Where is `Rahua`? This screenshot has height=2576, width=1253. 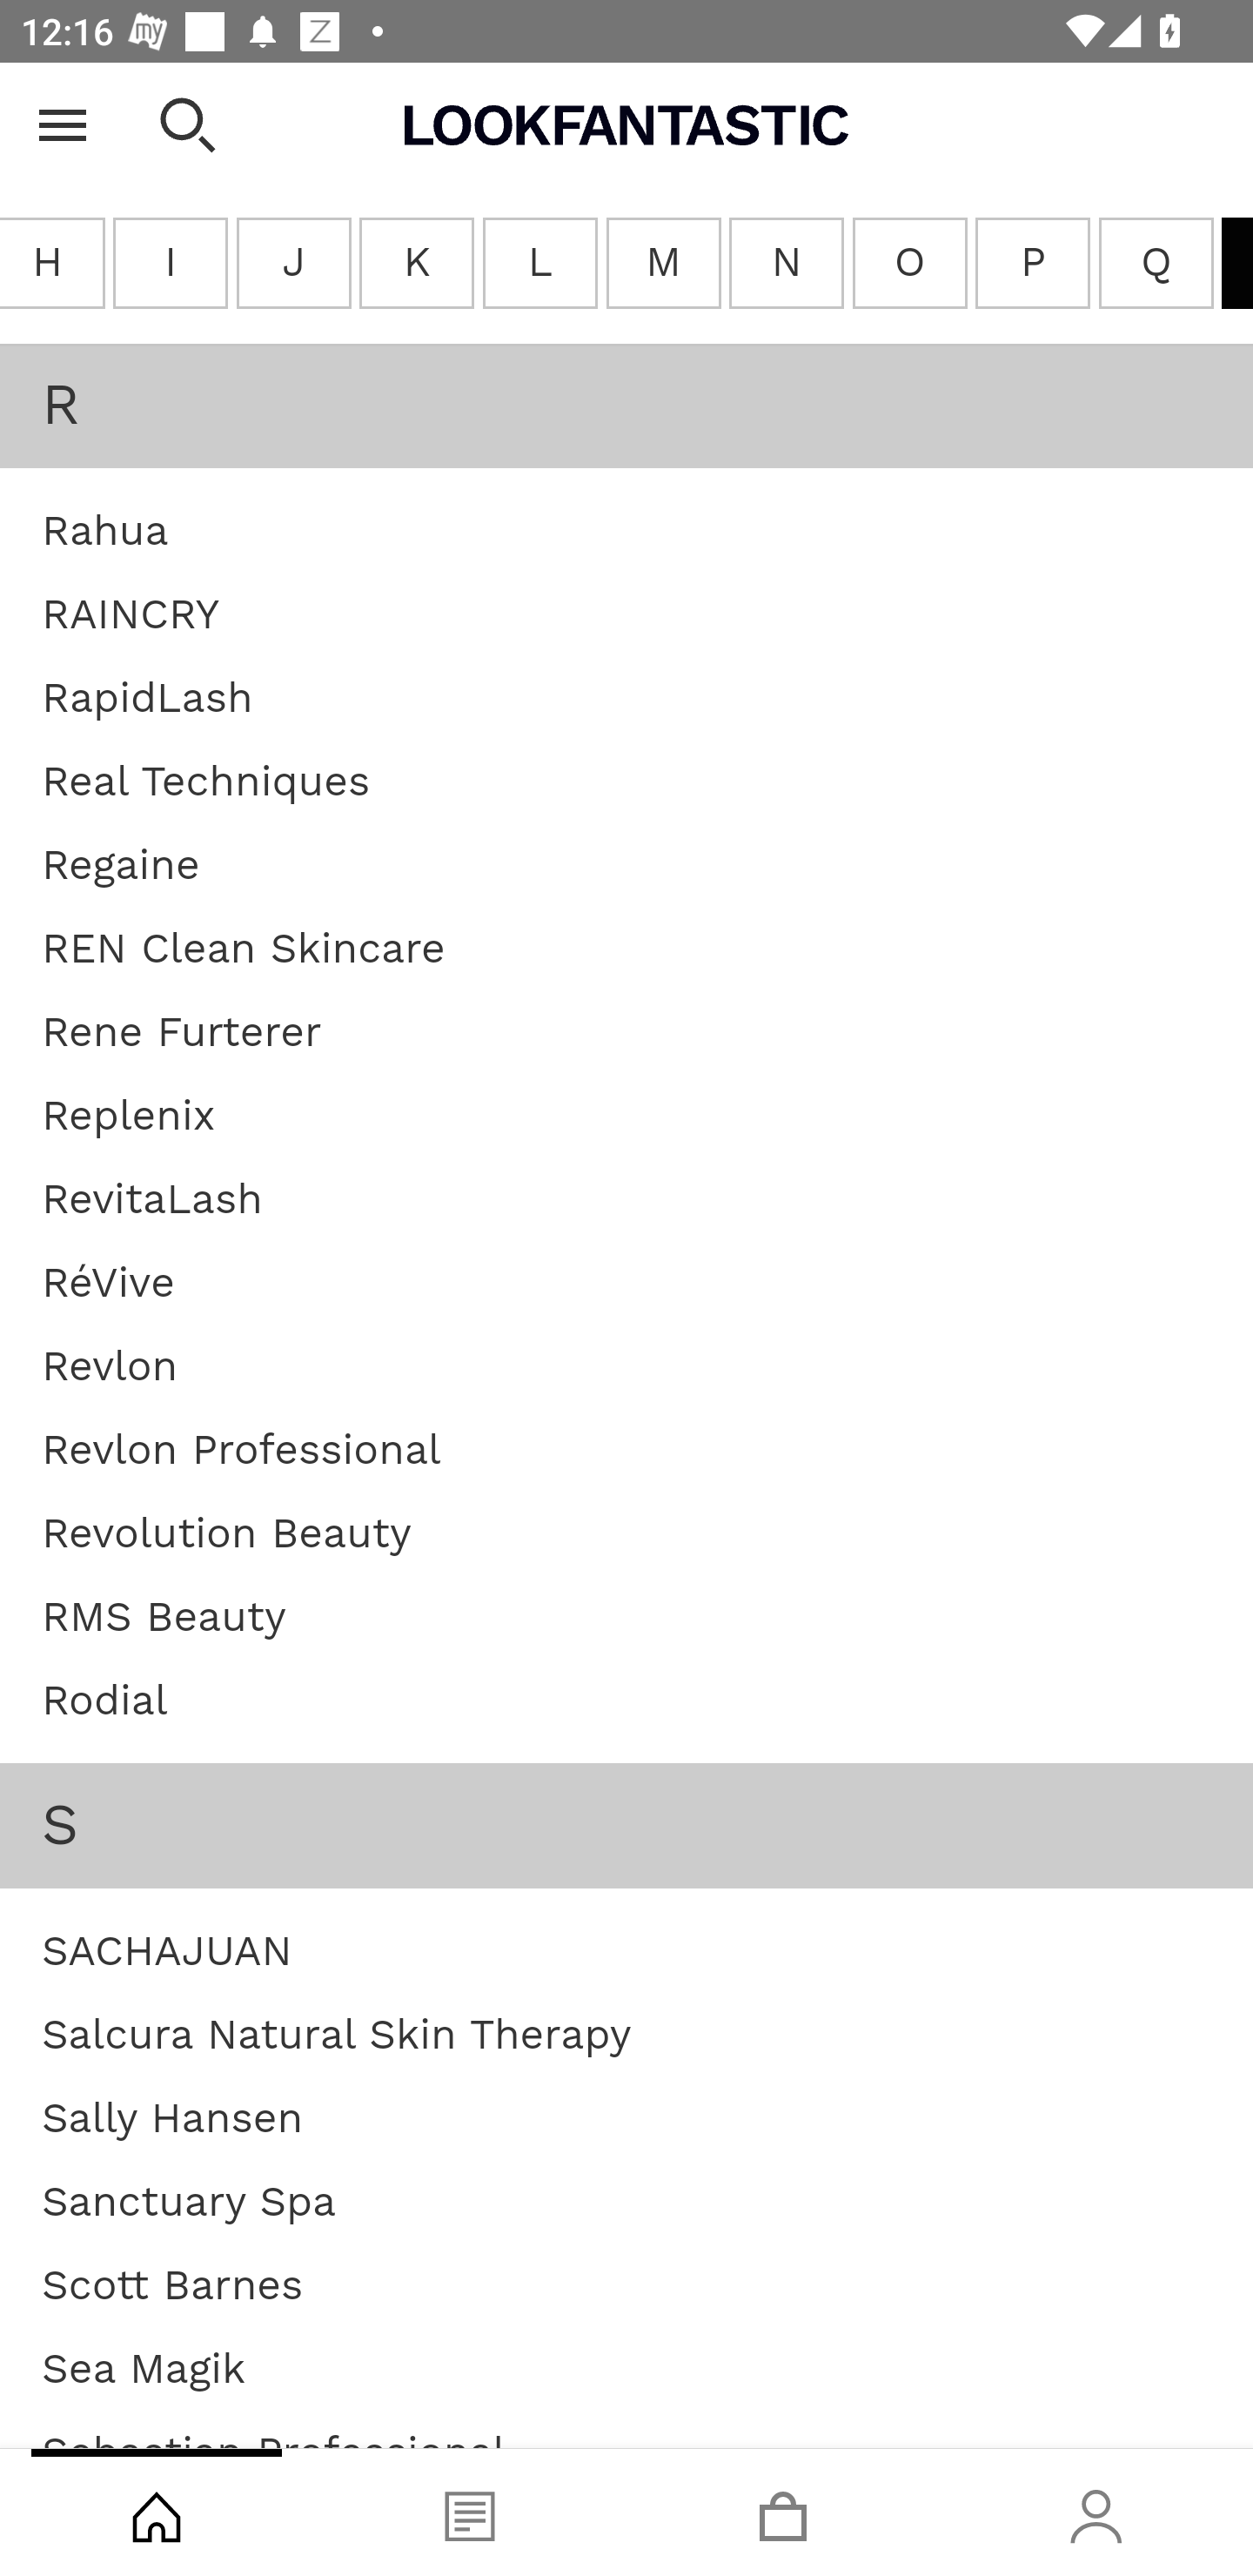
Rahua is located at coordinates (104, 533).